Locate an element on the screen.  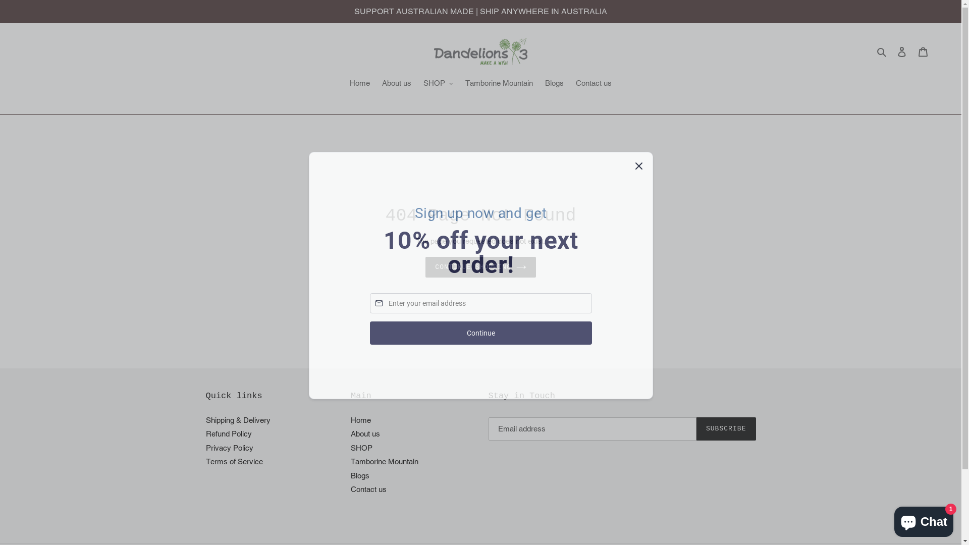
About us is located at coordinates (365, 434).